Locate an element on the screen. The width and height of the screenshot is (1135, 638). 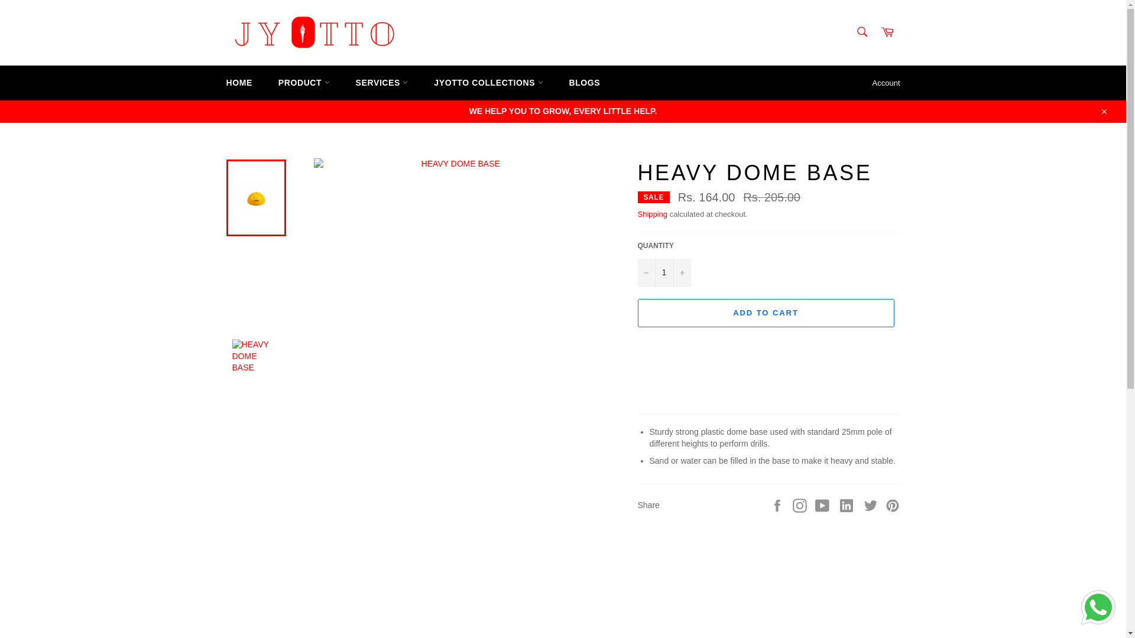
1 is located at coordinates (663, 273).